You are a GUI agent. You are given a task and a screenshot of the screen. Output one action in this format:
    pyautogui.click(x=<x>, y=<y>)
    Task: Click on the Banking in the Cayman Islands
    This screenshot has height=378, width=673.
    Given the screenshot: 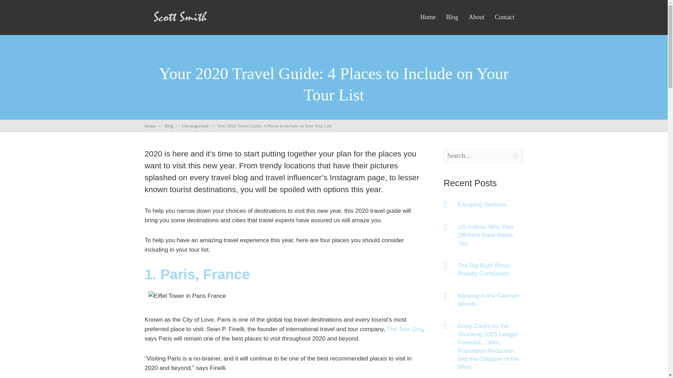 What is the action you would take?
    pyautogui.click(x=490, y=300)
    